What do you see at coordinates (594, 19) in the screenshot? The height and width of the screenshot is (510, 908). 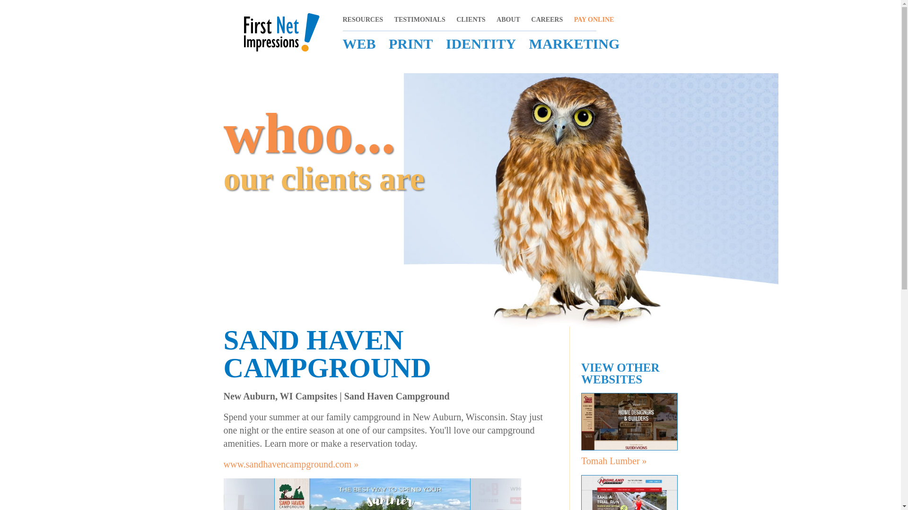 I see `PAY ONLINE` at bounding box center [594, 19].